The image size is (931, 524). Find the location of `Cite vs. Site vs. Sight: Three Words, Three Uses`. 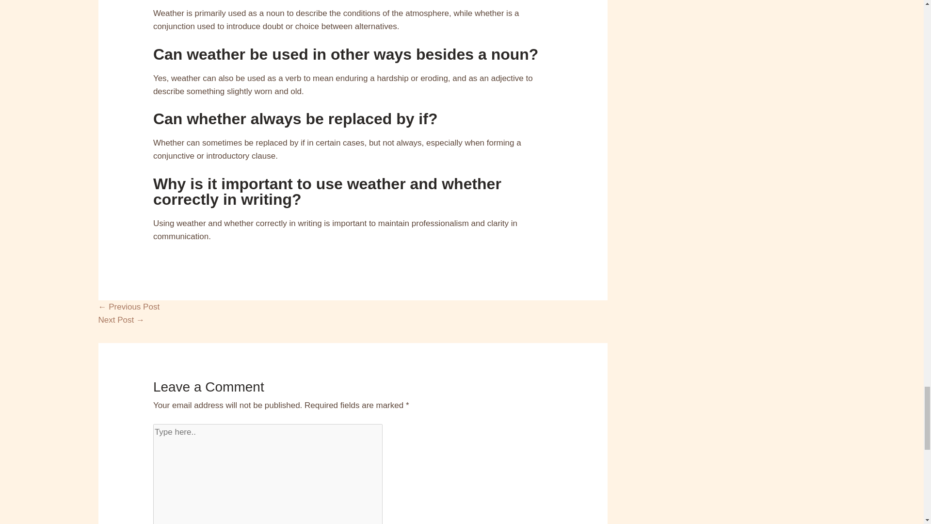

Cite vs. Site vs. Sight: Three Words, Three Uses is located at coordinates (128, 307).